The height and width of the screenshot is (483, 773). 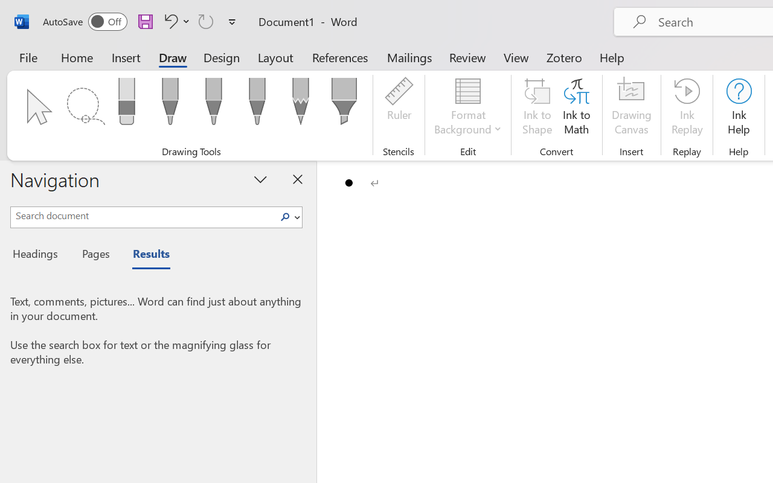 What do you see at coordinates (94, 255) in the screenshot?
I see `Pages` at bounding box center [94, 255].